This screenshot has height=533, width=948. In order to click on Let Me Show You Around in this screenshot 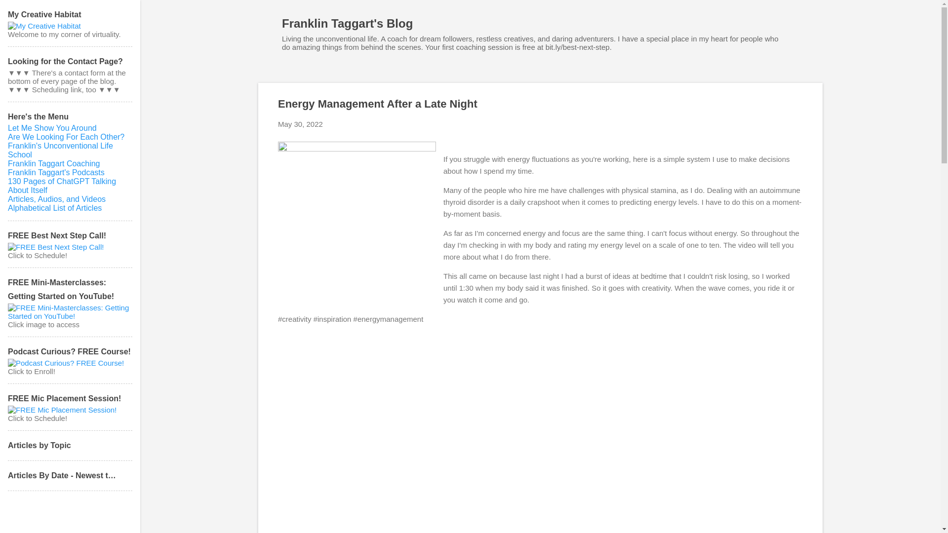, I will do `click(52, 127)`.